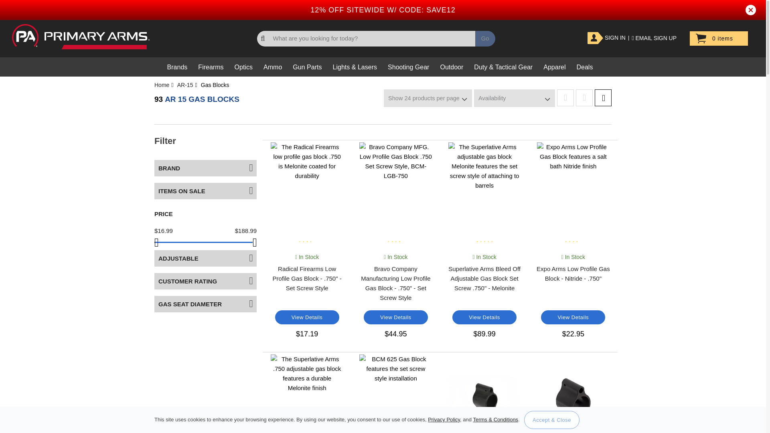 The height and width of the screenshot is (433, 770). I want to click on www.primaryarms.com, so click(81, 37).